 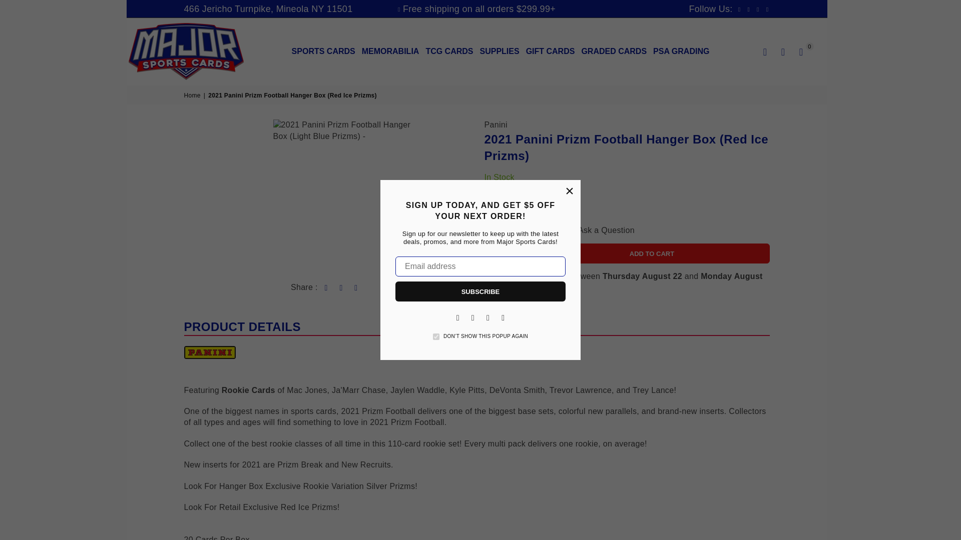 I want to click on Major Sports Cards on Vimeo, so click(x=503, y=317).